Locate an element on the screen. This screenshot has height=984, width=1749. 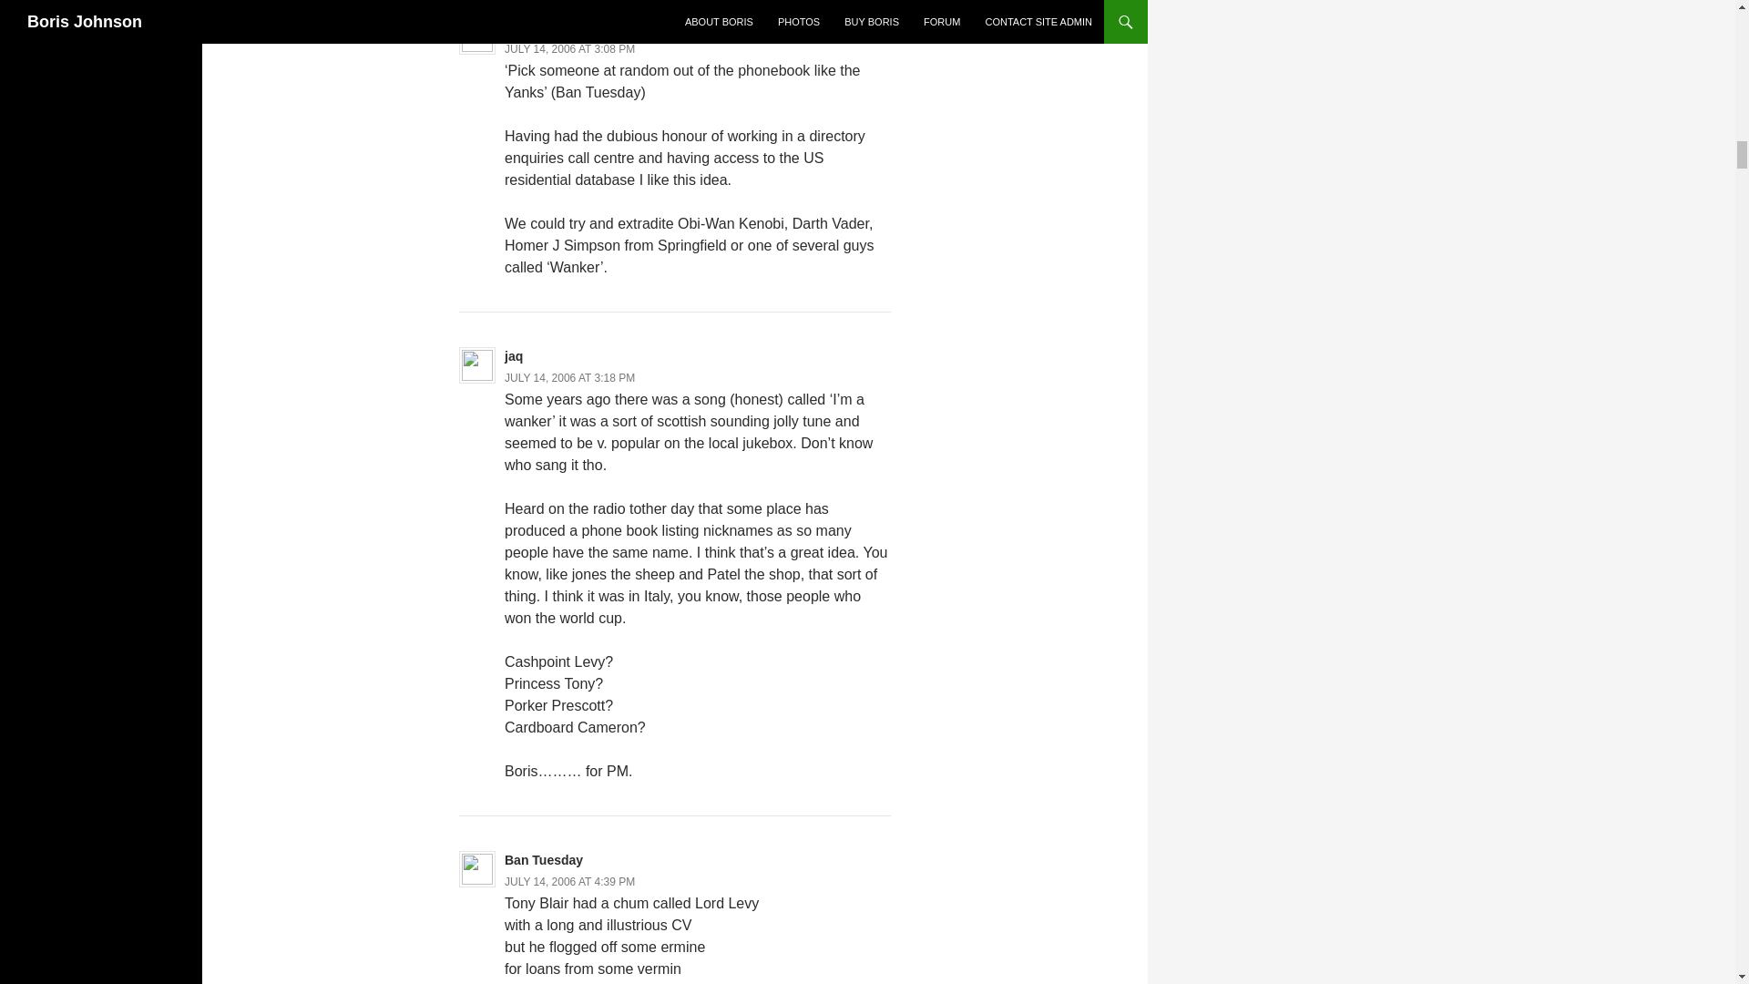
JULY 14, 2006 AT 3:08 PM is located at coordinates (569, 49).